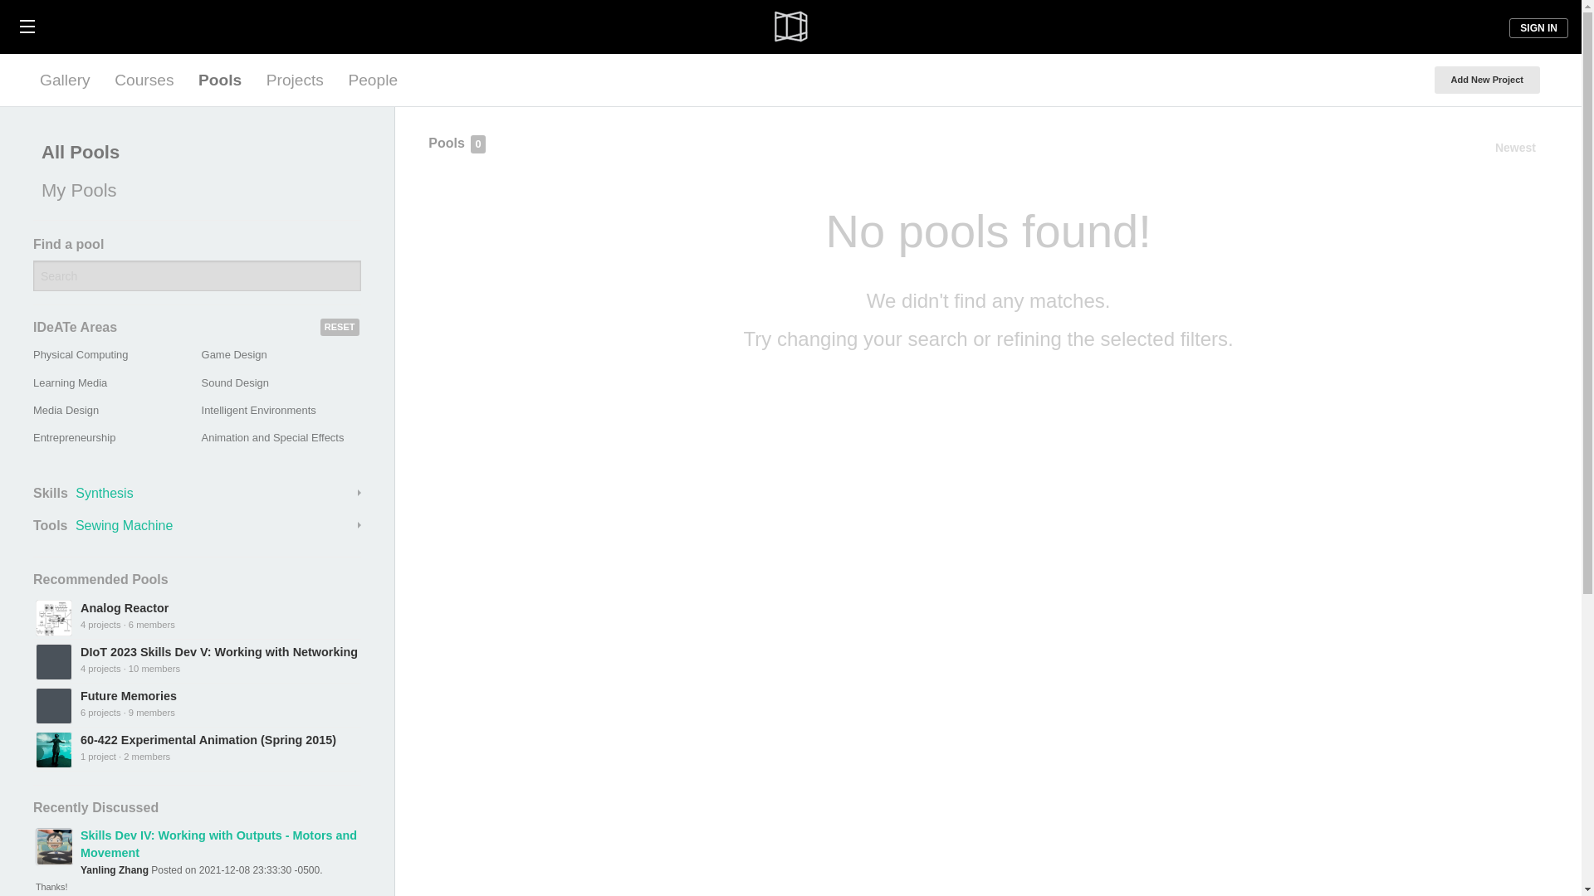  What do you see at coordinates (80, 355) in the screenshot?
I see `Physical Computing` at bounding box center [80, 355].